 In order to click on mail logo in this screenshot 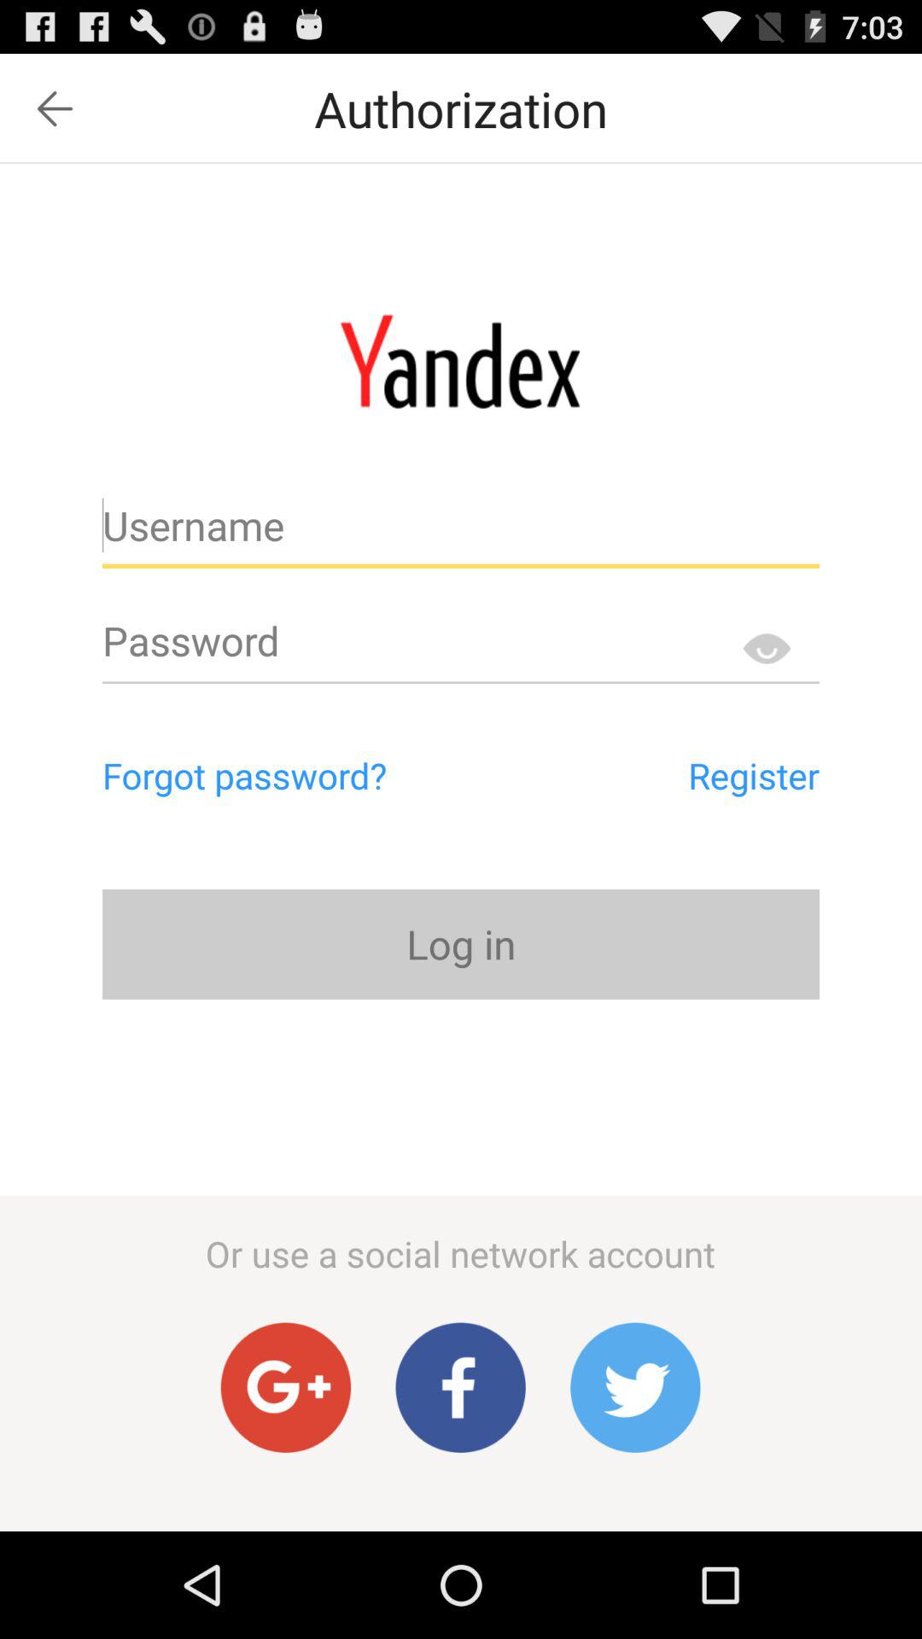, I will do `click(461, 361)`.